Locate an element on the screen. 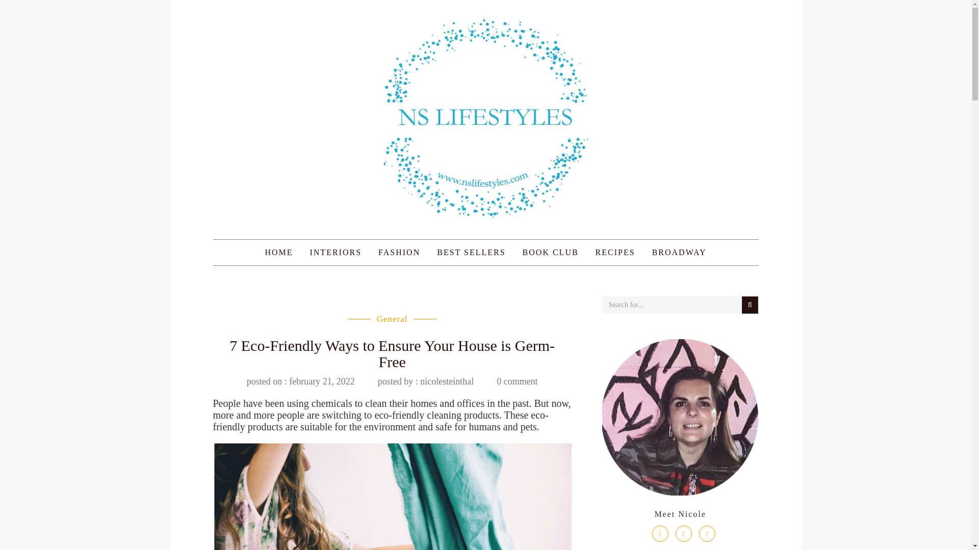  General is located at coordinates (393, 319).